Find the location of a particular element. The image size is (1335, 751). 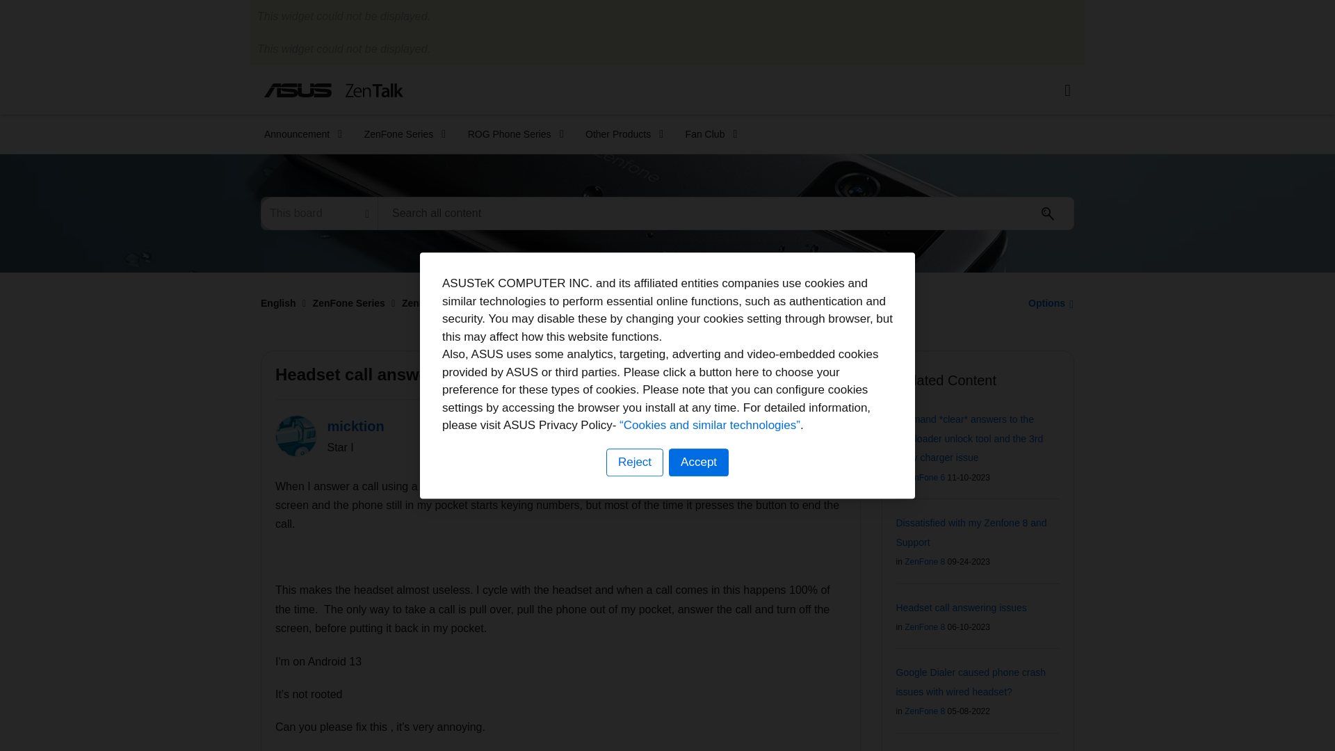

Show option menu is located at coordinates (1047, 302).